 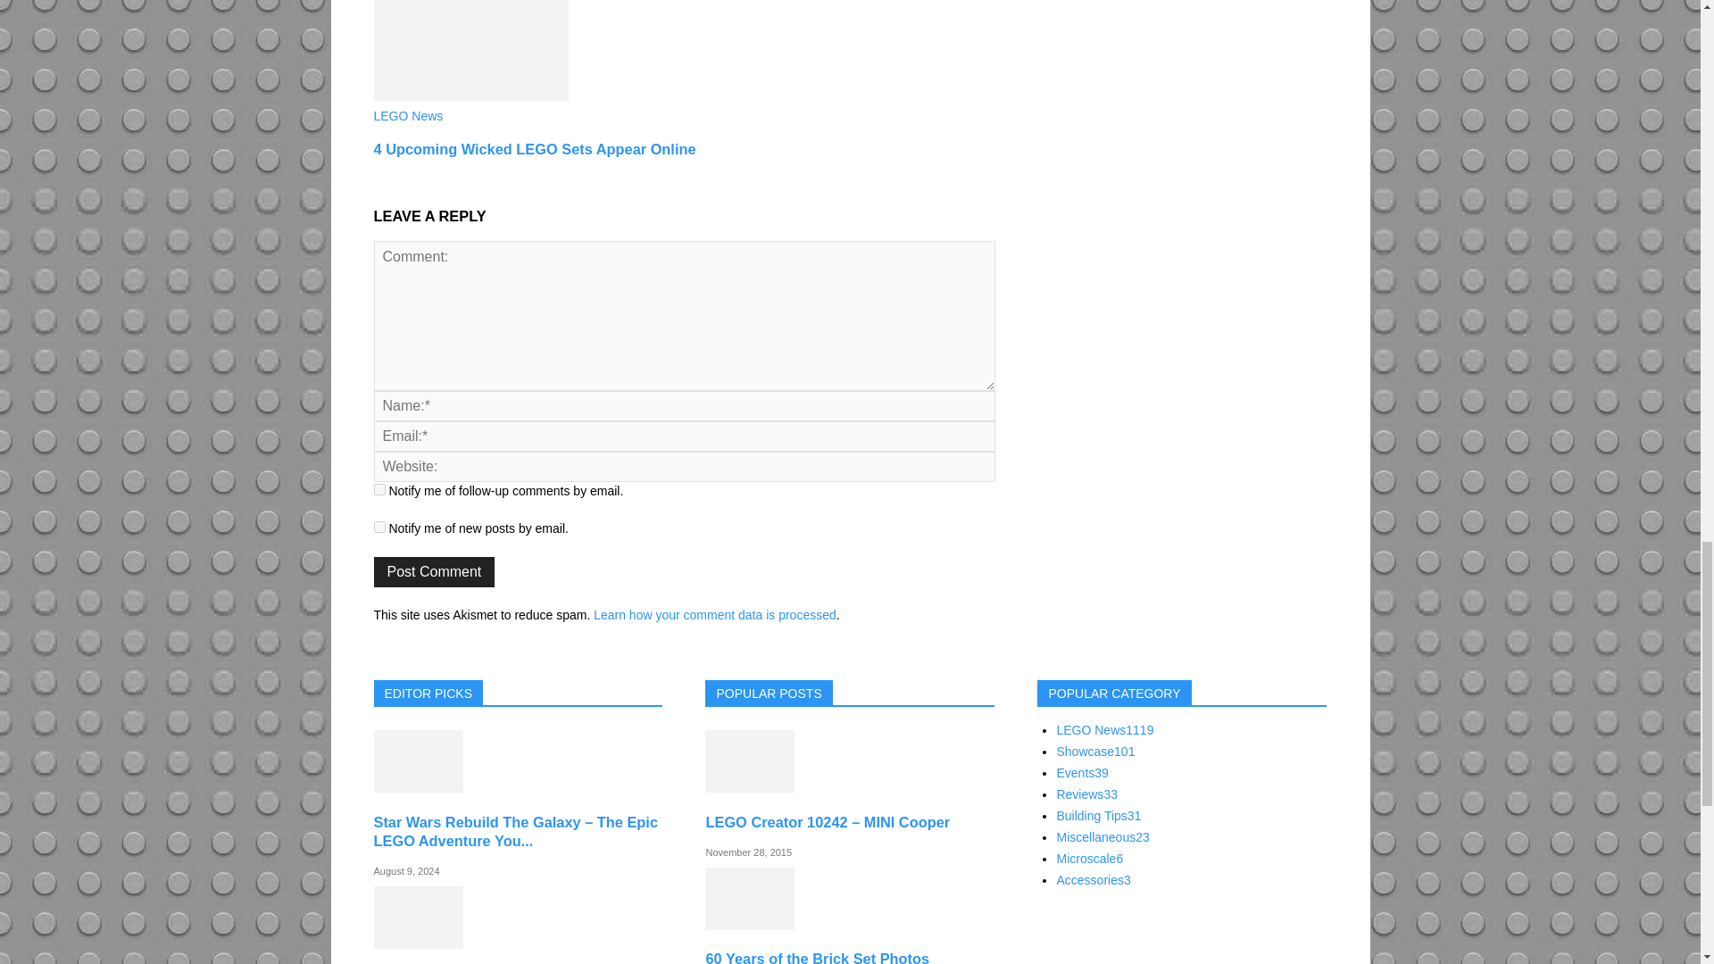 What do you see at coordinates (379, 489) in the screenshot?
I see `subscribe` at bounding box center [379, 489].